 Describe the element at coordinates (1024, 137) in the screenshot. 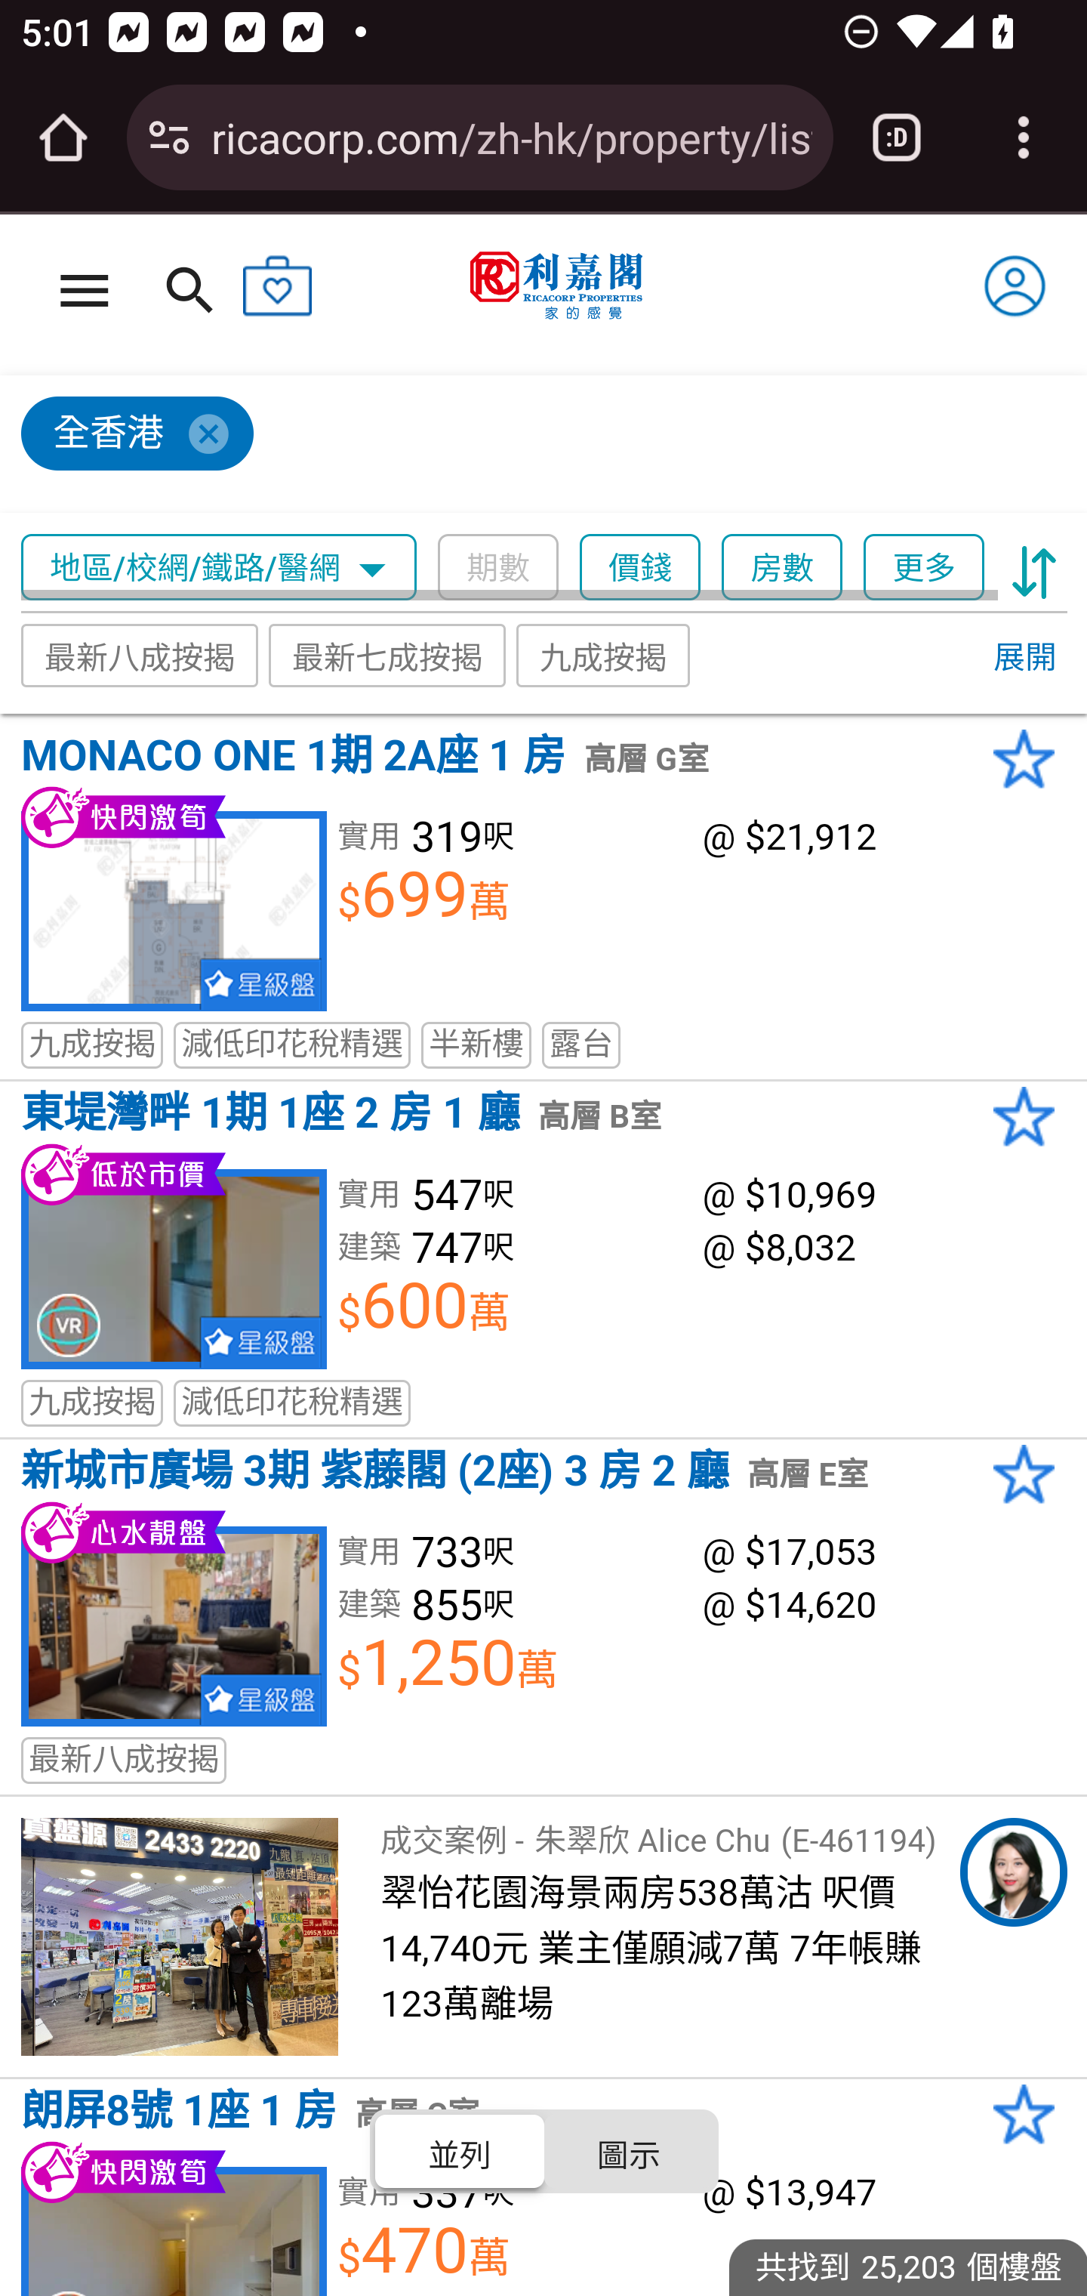

I see `Customize and control Google Chrome` at that location.